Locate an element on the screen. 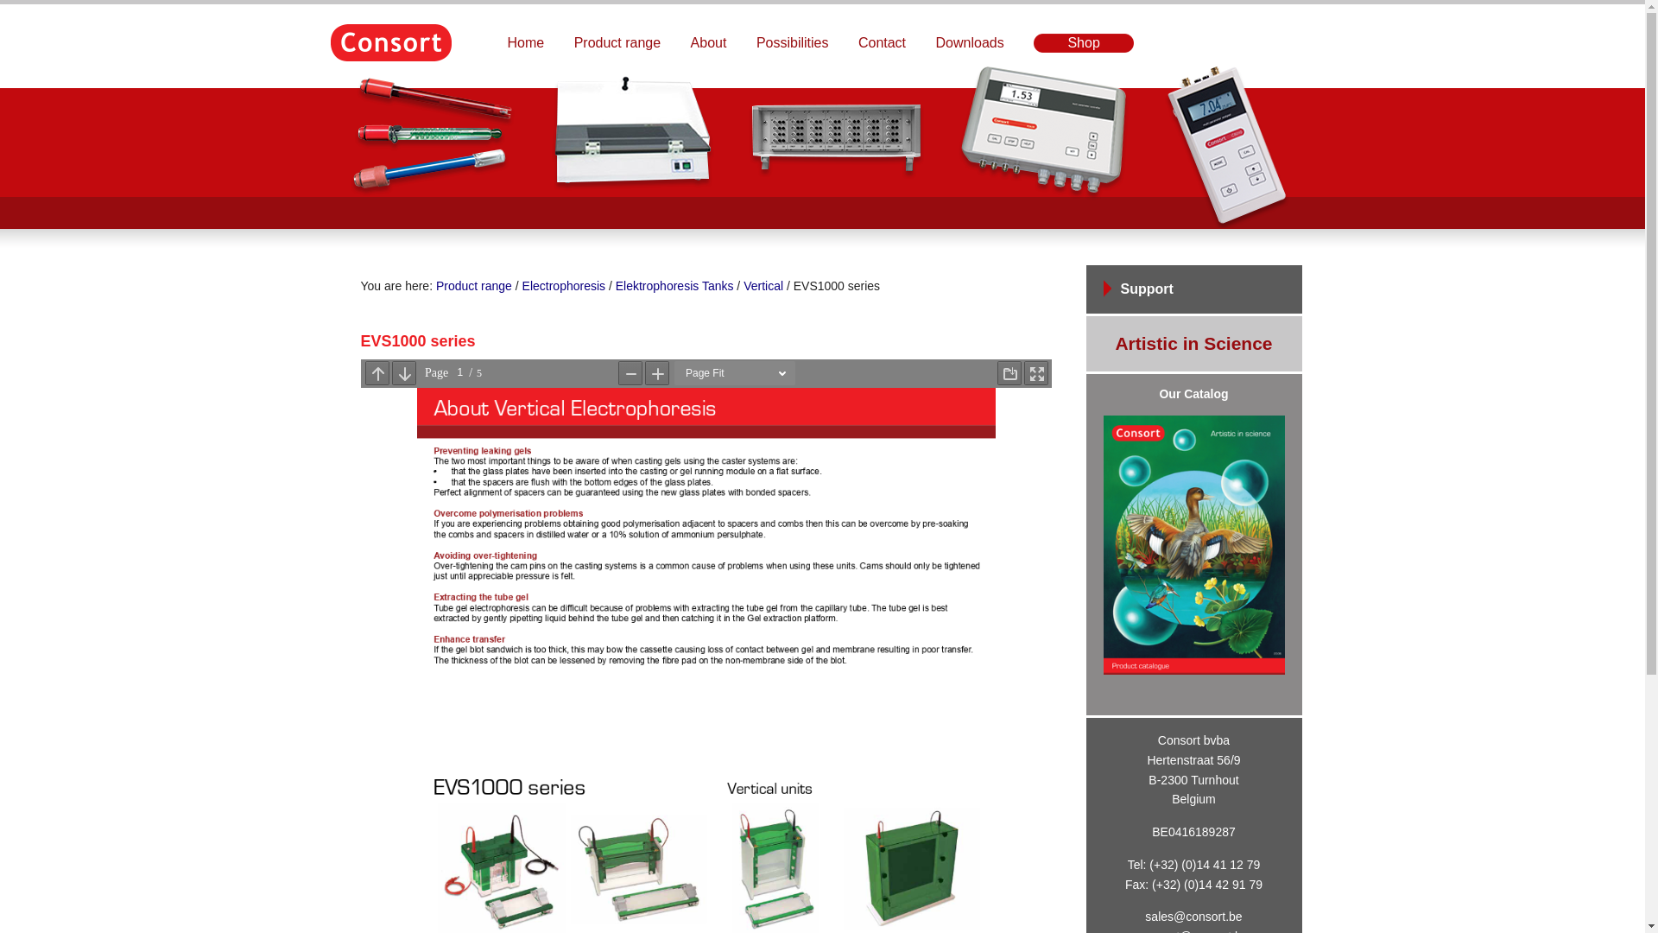 The width and height of the screenshot is (1658, 933). Electrophoresis is located at coordinates (565, 286).